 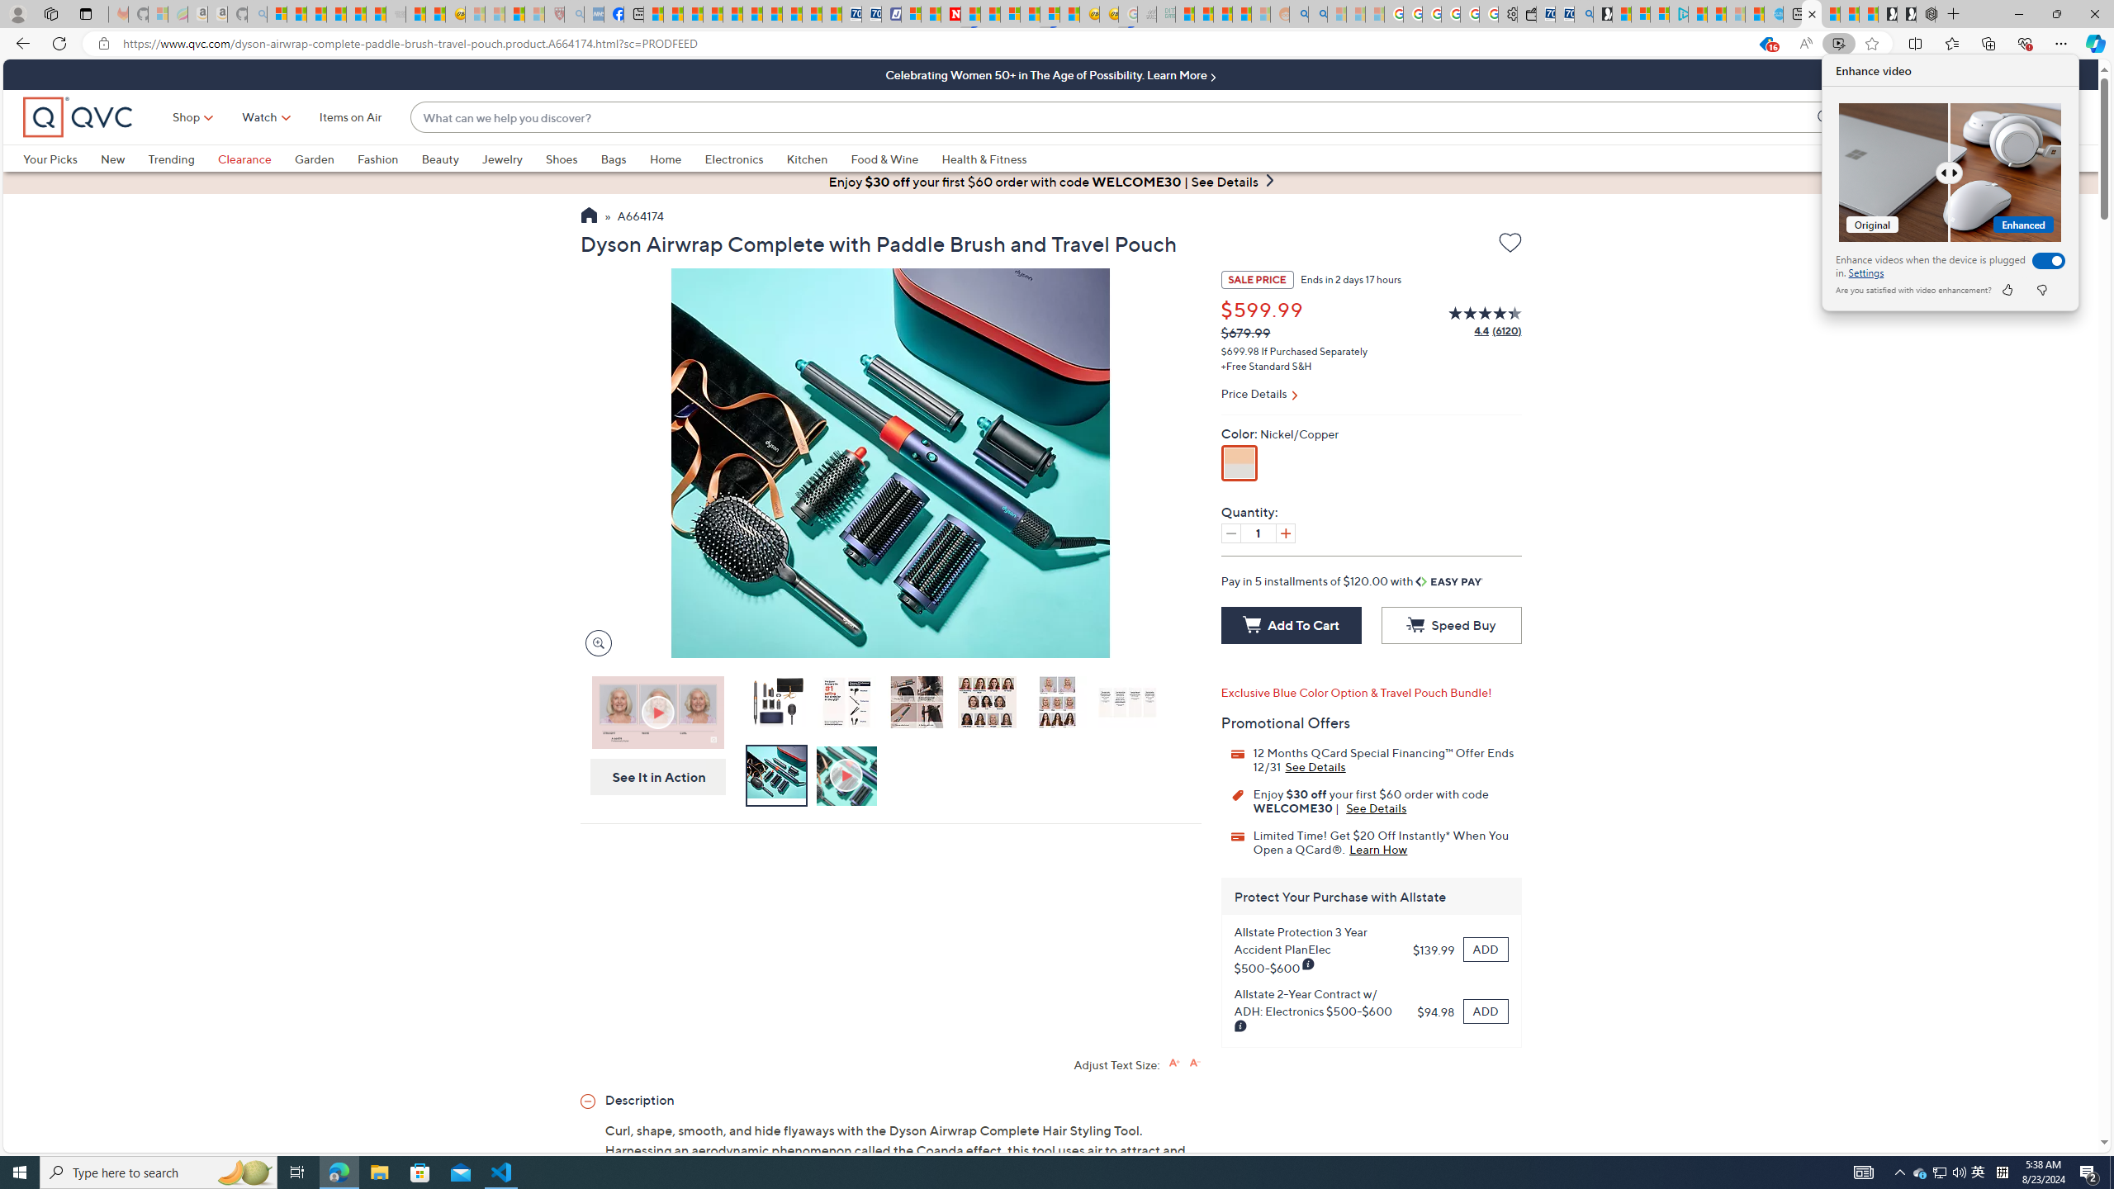 What do you see at coordinates (2007, 290) in the screenshot?
I see `Microsoft Store` at bounding box center [2007, 290].